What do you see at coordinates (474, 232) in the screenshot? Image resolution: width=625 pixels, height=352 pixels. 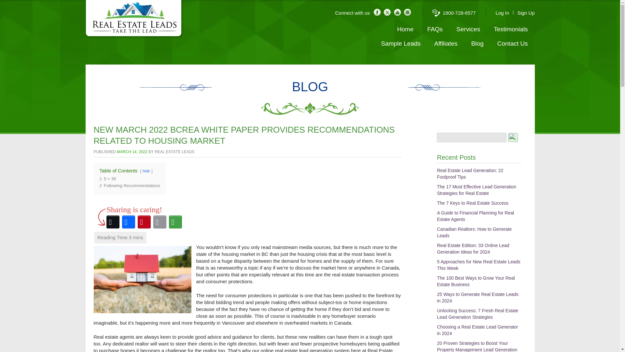 I see `Canadian Realtors: How to Generate Leads` at bounding box center [474, 232].